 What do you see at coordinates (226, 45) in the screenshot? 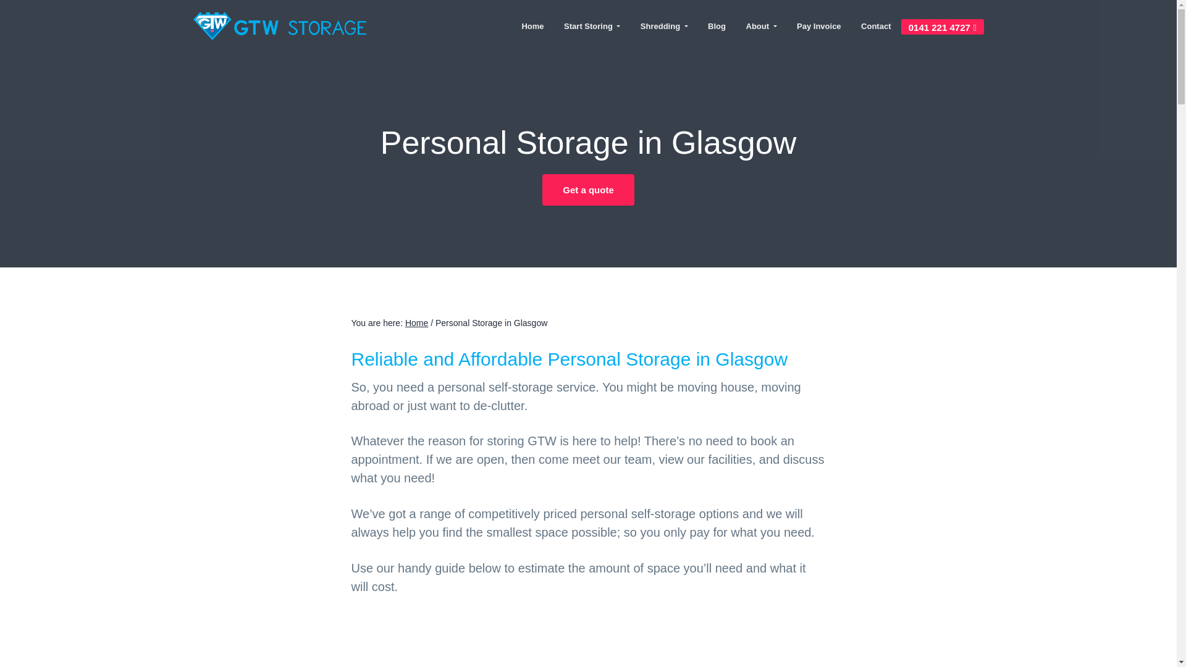
I see `GTW Storage` at bounding box center [226, 45].